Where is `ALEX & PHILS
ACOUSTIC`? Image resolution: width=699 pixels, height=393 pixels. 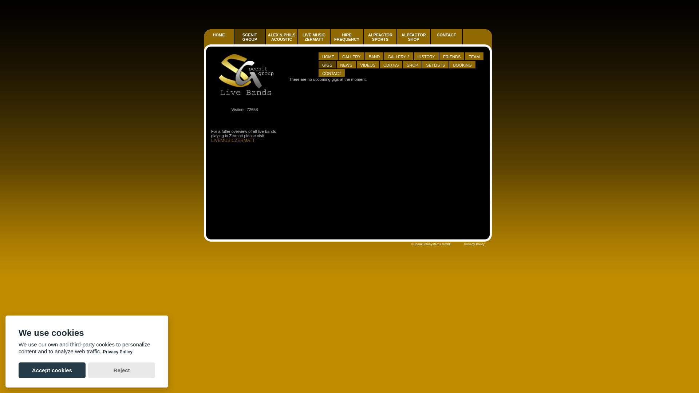 ALEX & PHILS
ACOUSTIC is located at coordinates (282, 37).